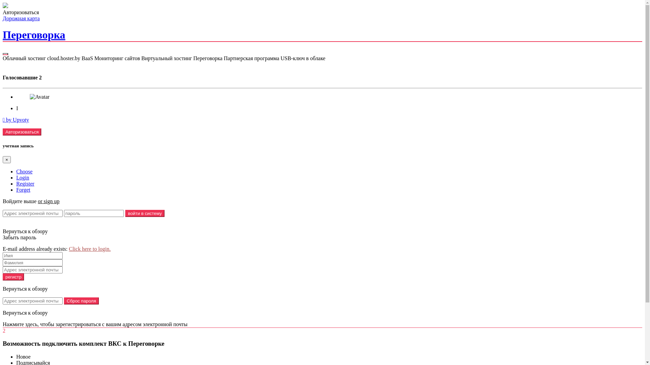  Describe the element at coordinates (90, 249) in the screenshot. I see `Click here to login.` at that location.